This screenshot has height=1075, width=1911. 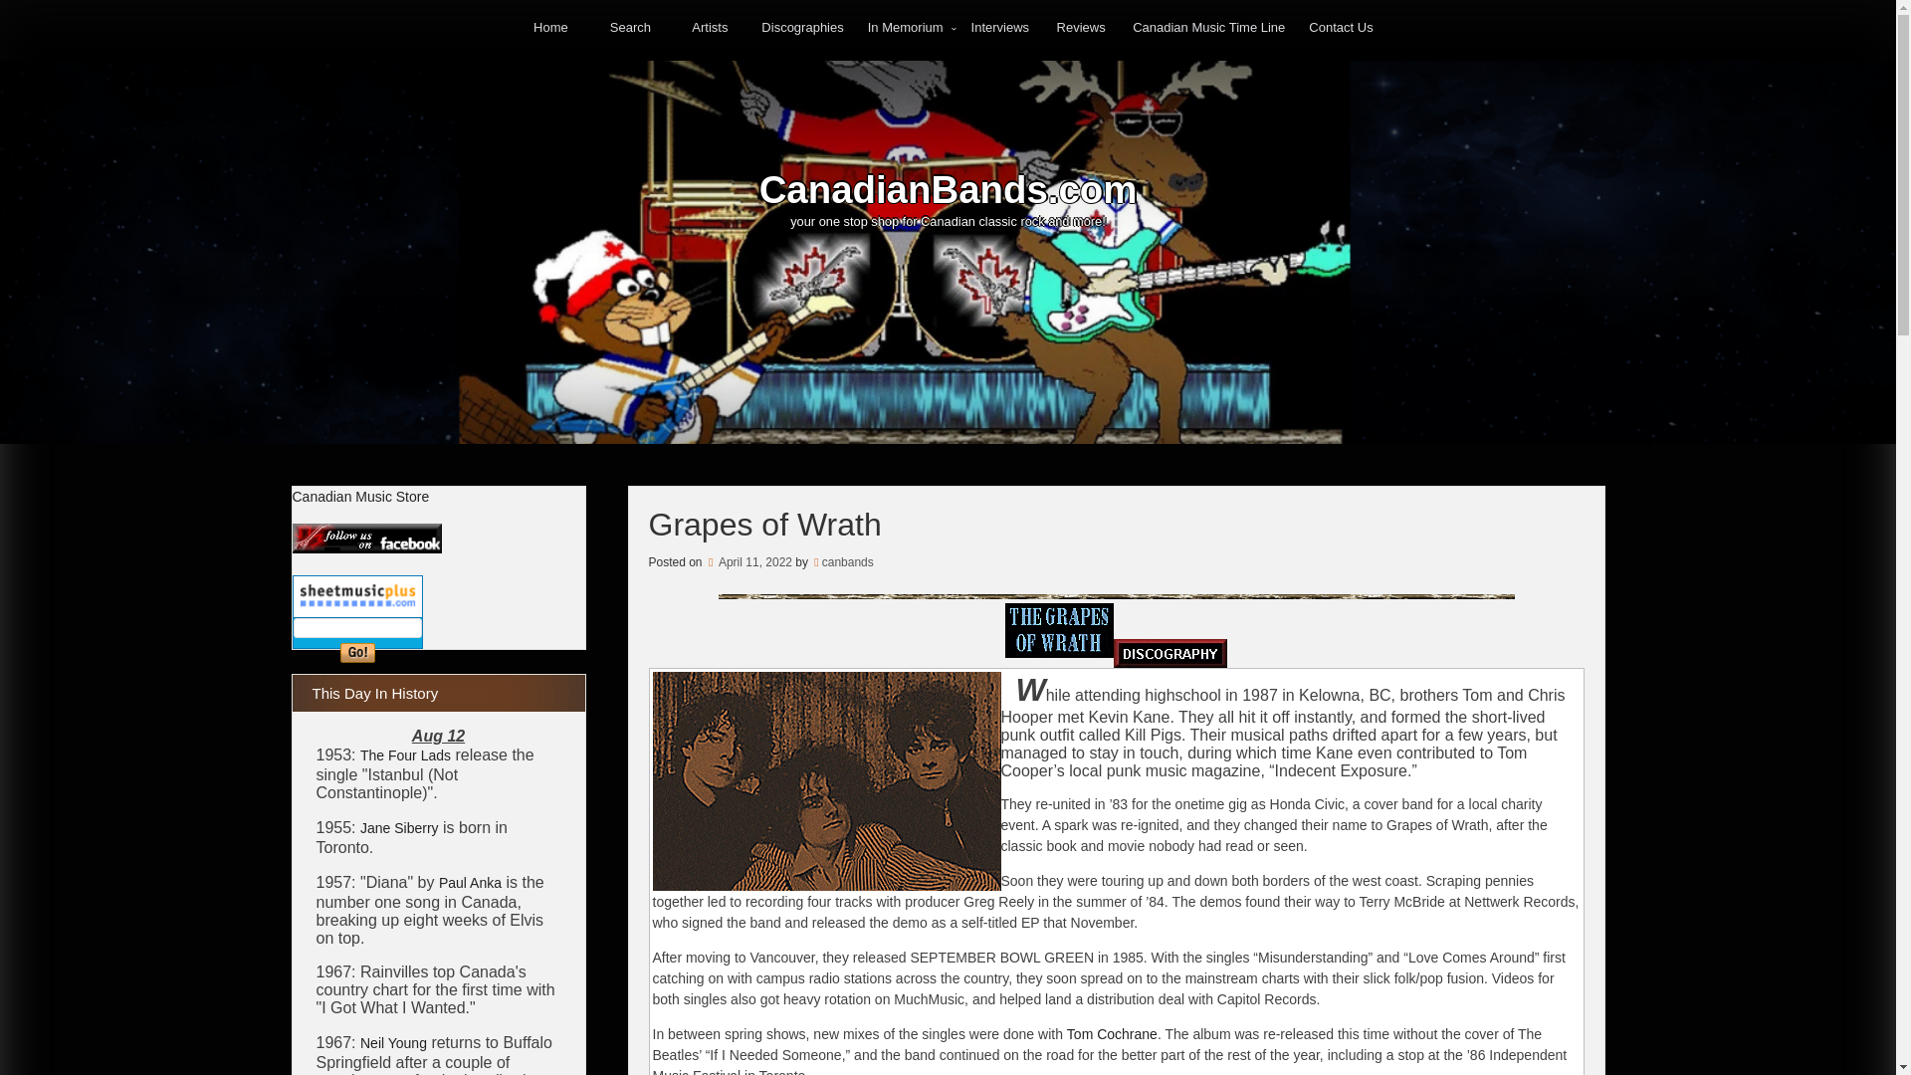 I want to click on Search, so click(x=630, y=27).